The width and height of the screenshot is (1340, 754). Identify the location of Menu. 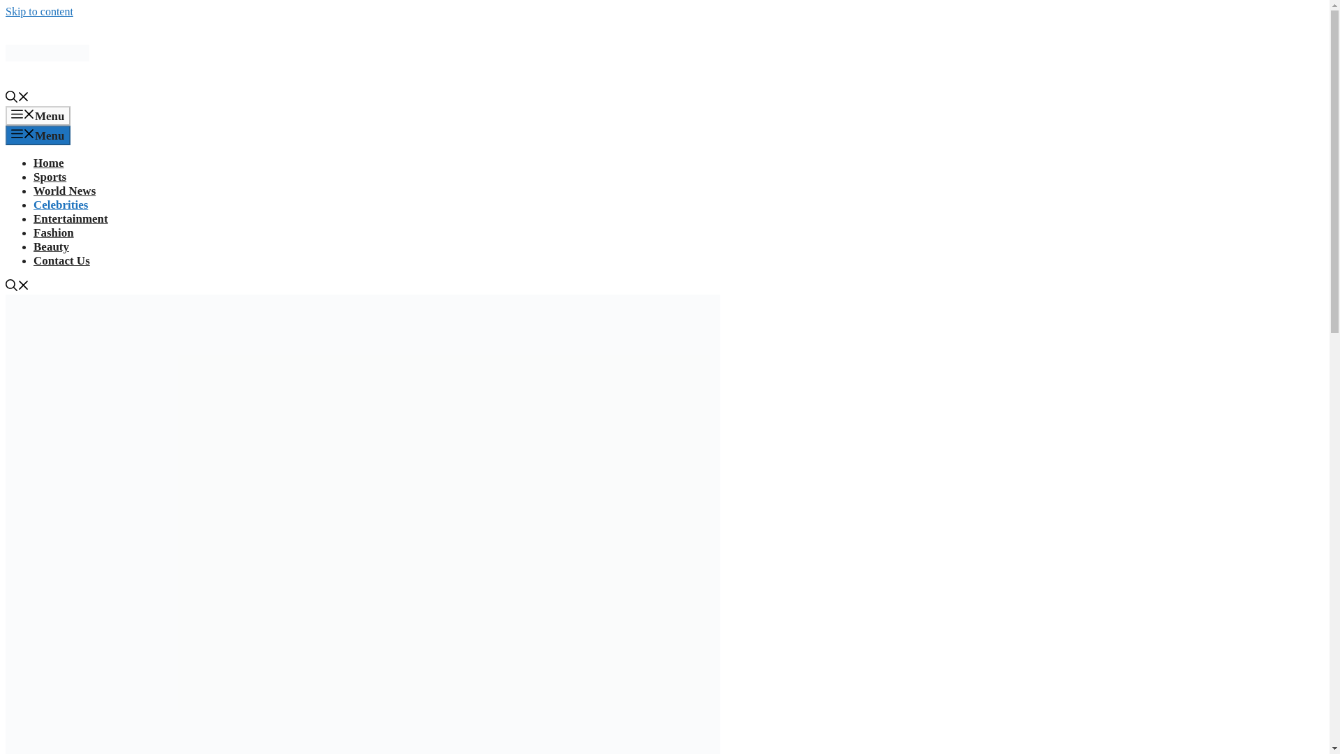
(38, 116).